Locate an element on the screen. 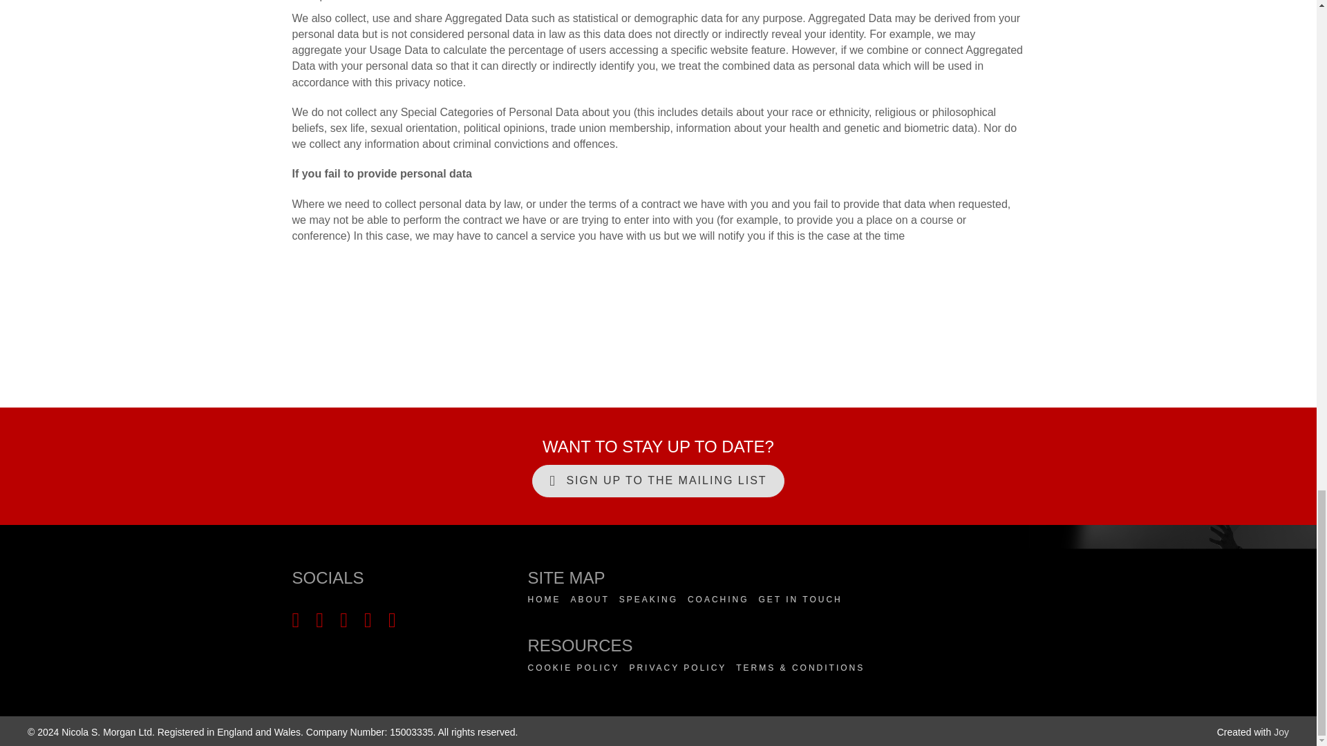 This screenshot has width=1327, height=746. Joy is located at coordinates (1281, 732).